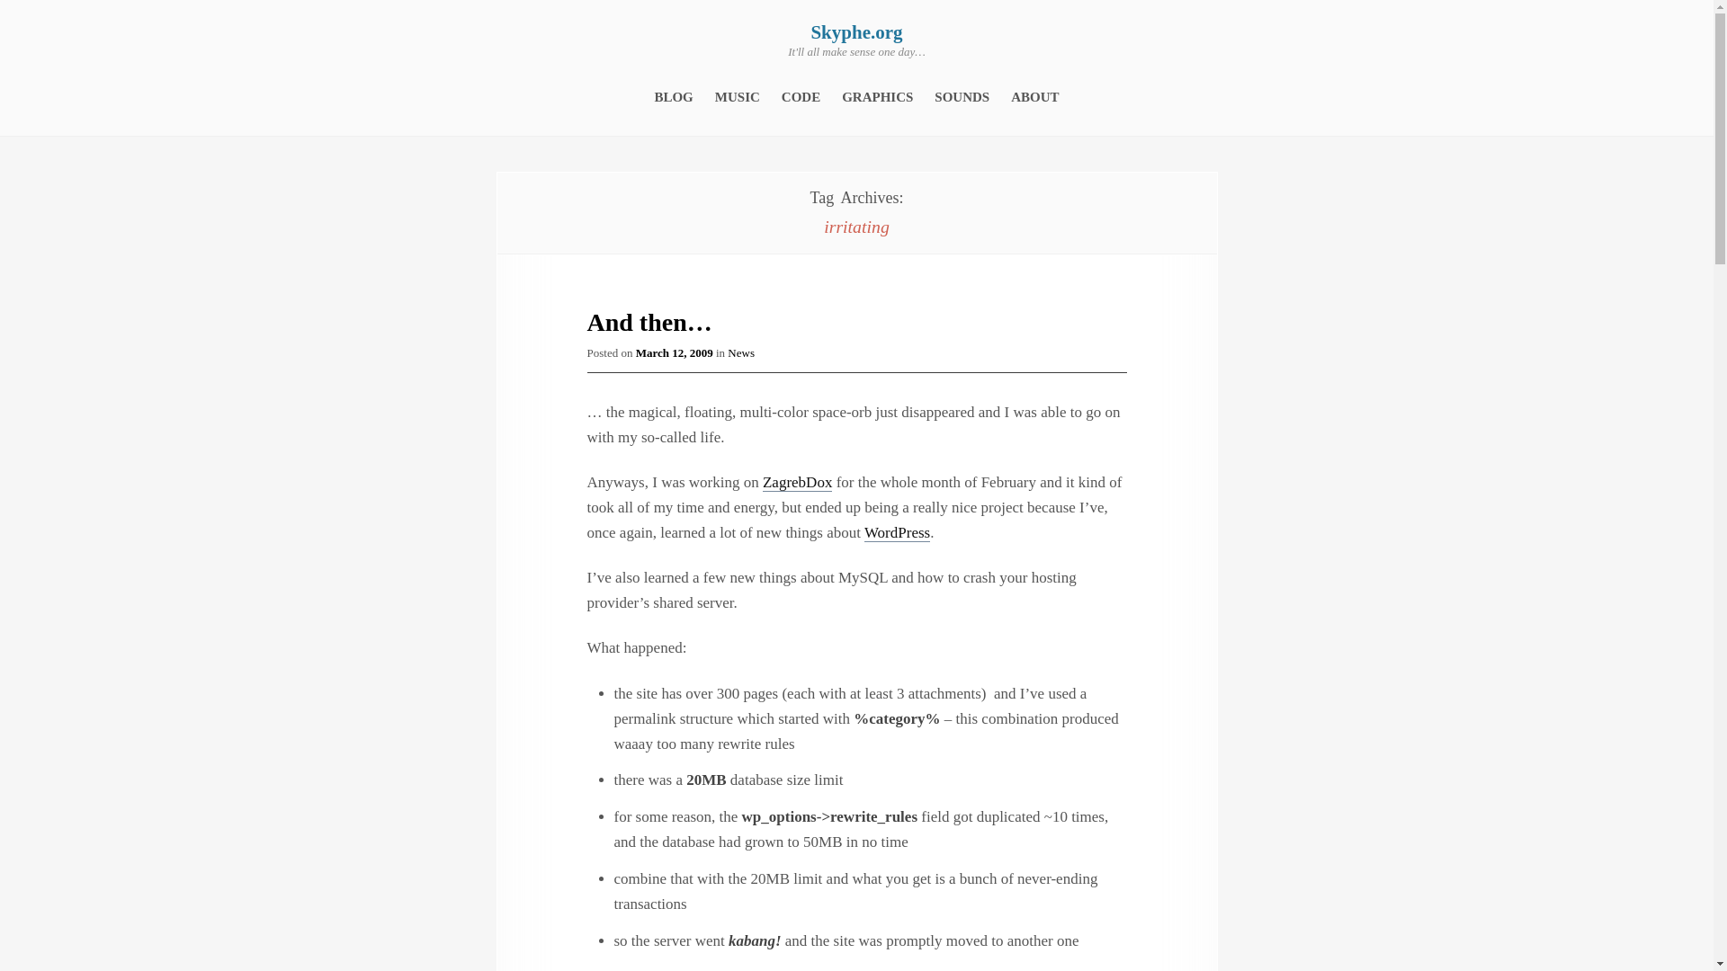 The image size is (1727, 971). Describe the element at coordinates (674, 352) in the screenshot. I see `March 12, 2009` at that location.